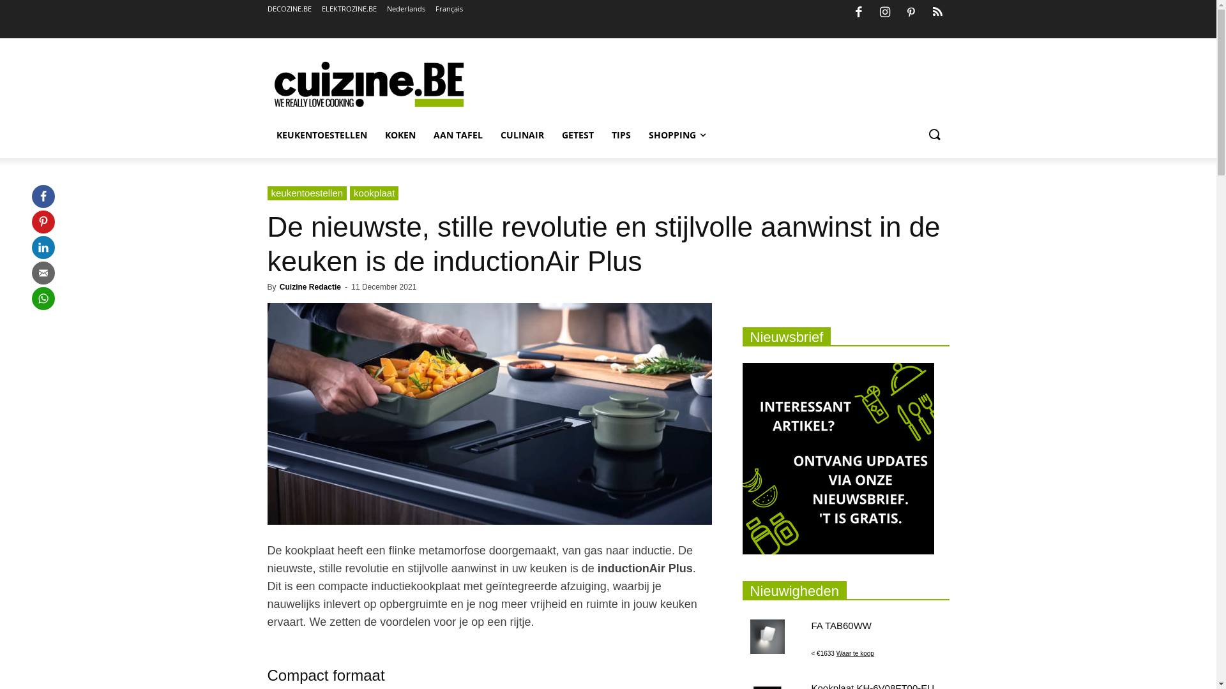 Image resolution: width=1226 pixels, height=689 pixels. Describe the element at coordinates (321, 135) in the screenshot. I see `KEUKENTOESTELLEN` at that location.